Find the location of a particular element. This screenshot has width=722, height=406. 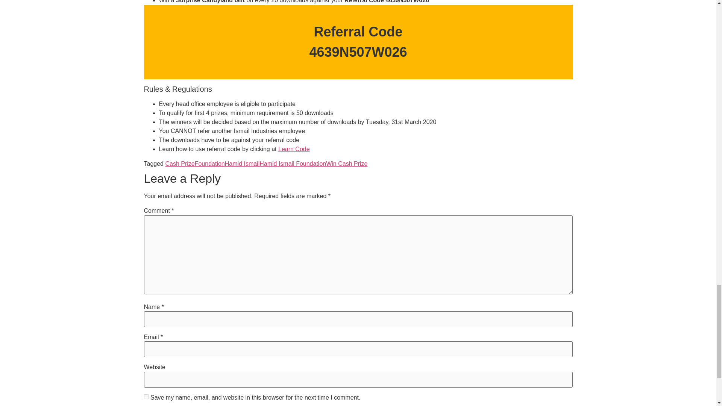

Learn Code is located at coordinates (294, 149).